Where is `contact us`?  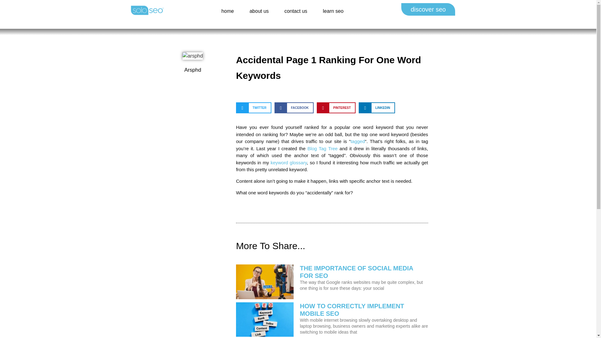 contact us is located at coordinates (295, 11).